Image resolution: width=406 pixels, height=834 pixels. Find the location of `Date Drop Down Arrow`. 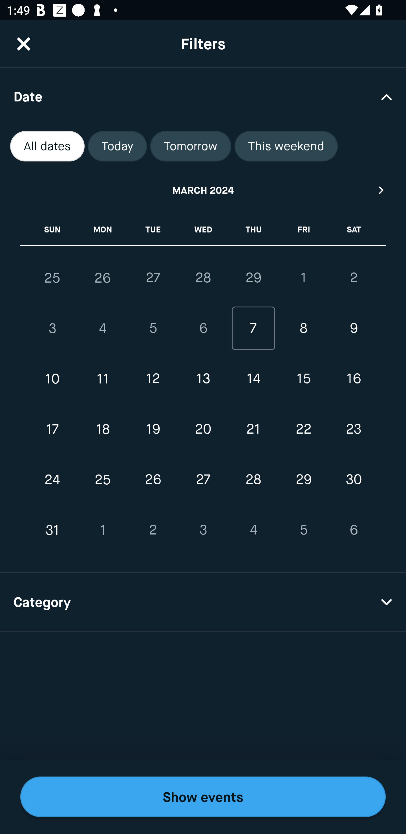

Date Drop Down Arrow is located at coordinates (203, 96).